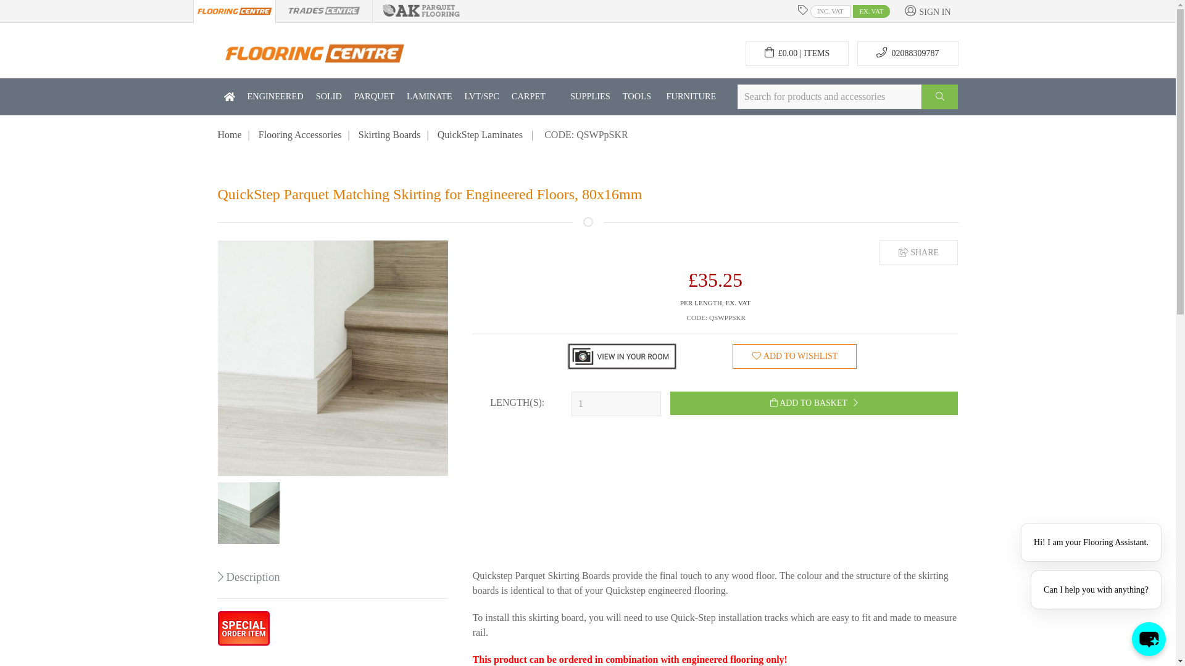  I want to click on Engineered flooring, so click(275, 96).